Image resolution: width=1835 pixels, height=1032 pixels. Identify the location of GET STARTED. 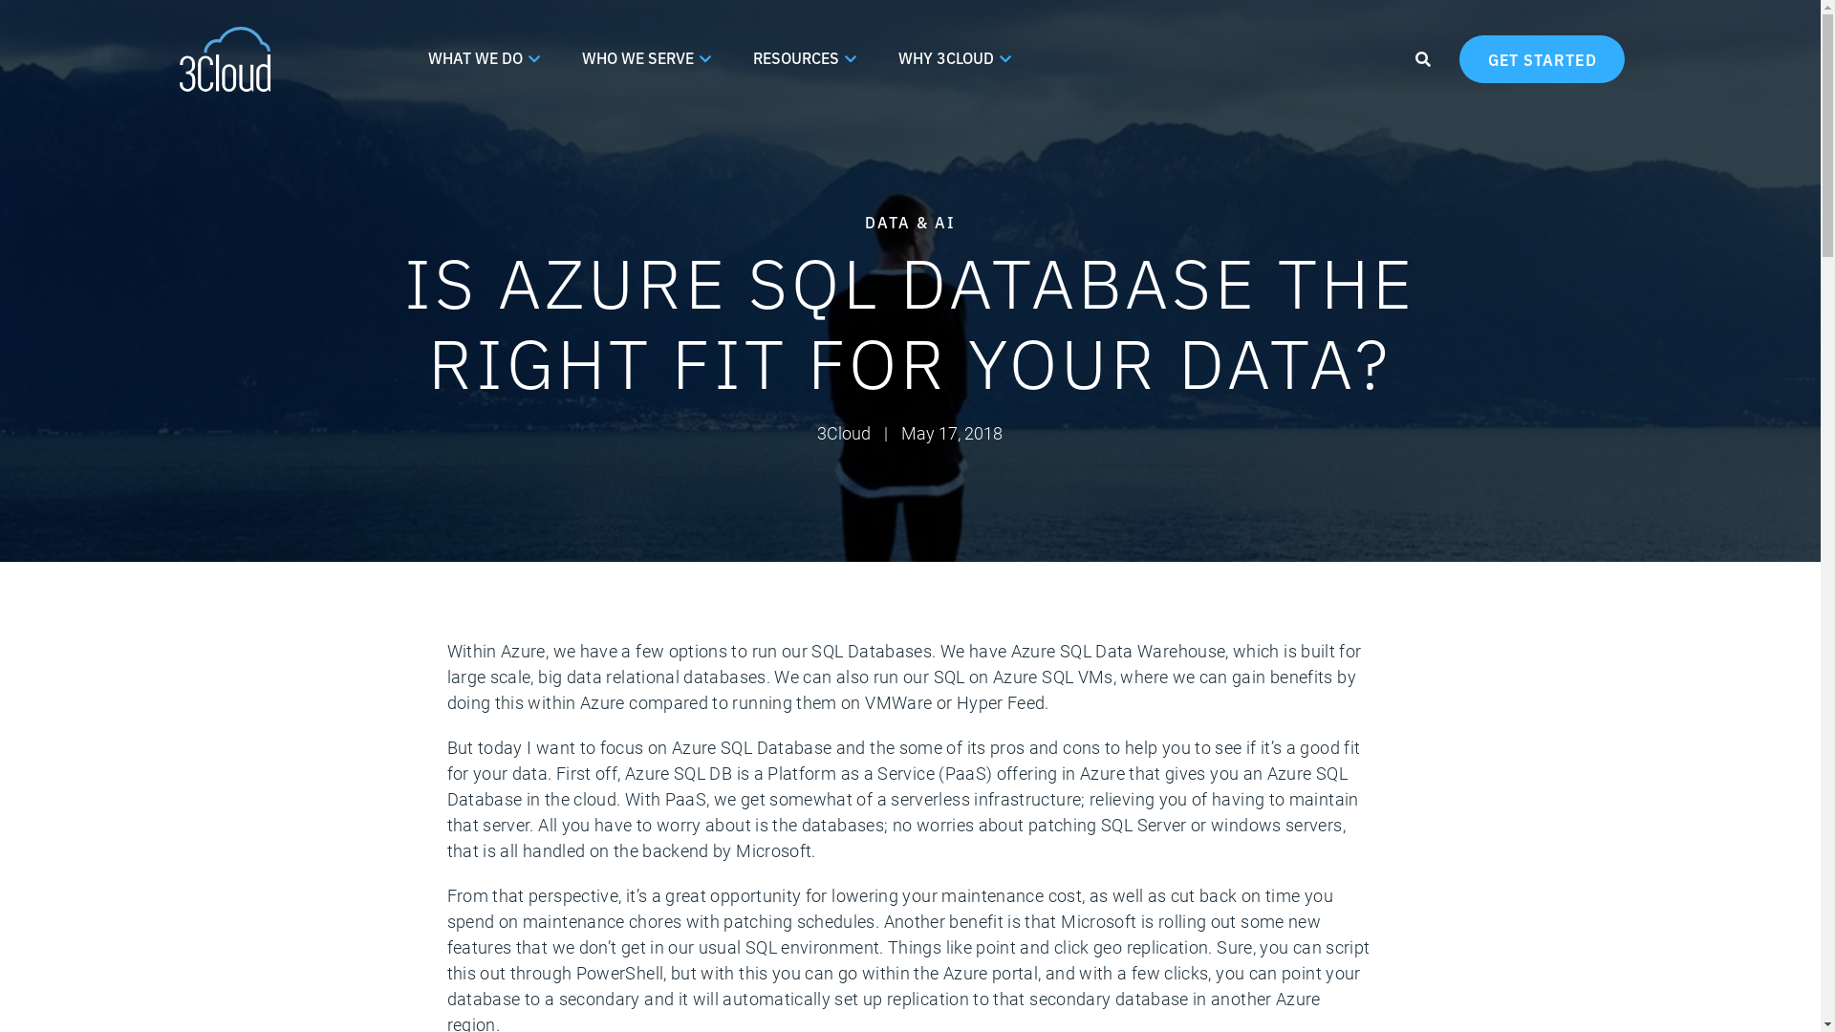
(1543, 59).